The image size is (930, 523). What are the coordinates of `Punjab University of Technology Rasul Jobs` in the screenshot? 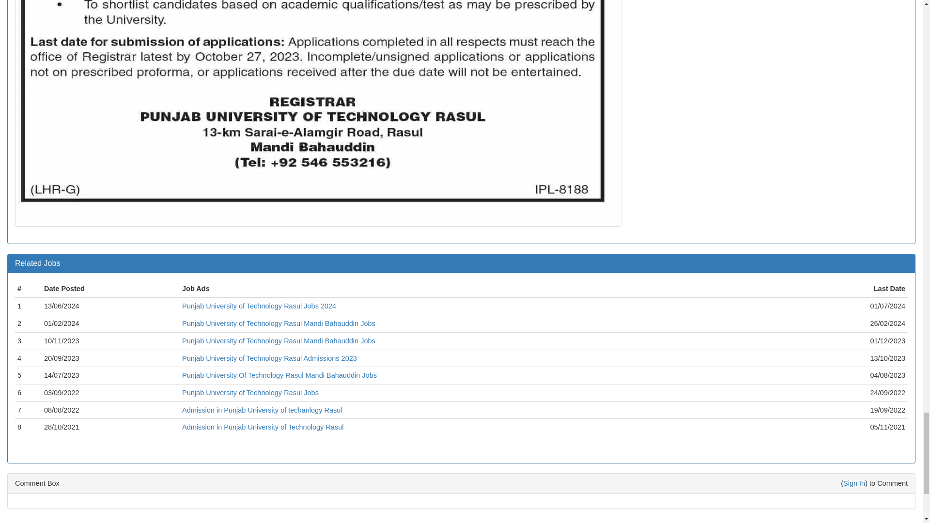 It's located at (250, 392).